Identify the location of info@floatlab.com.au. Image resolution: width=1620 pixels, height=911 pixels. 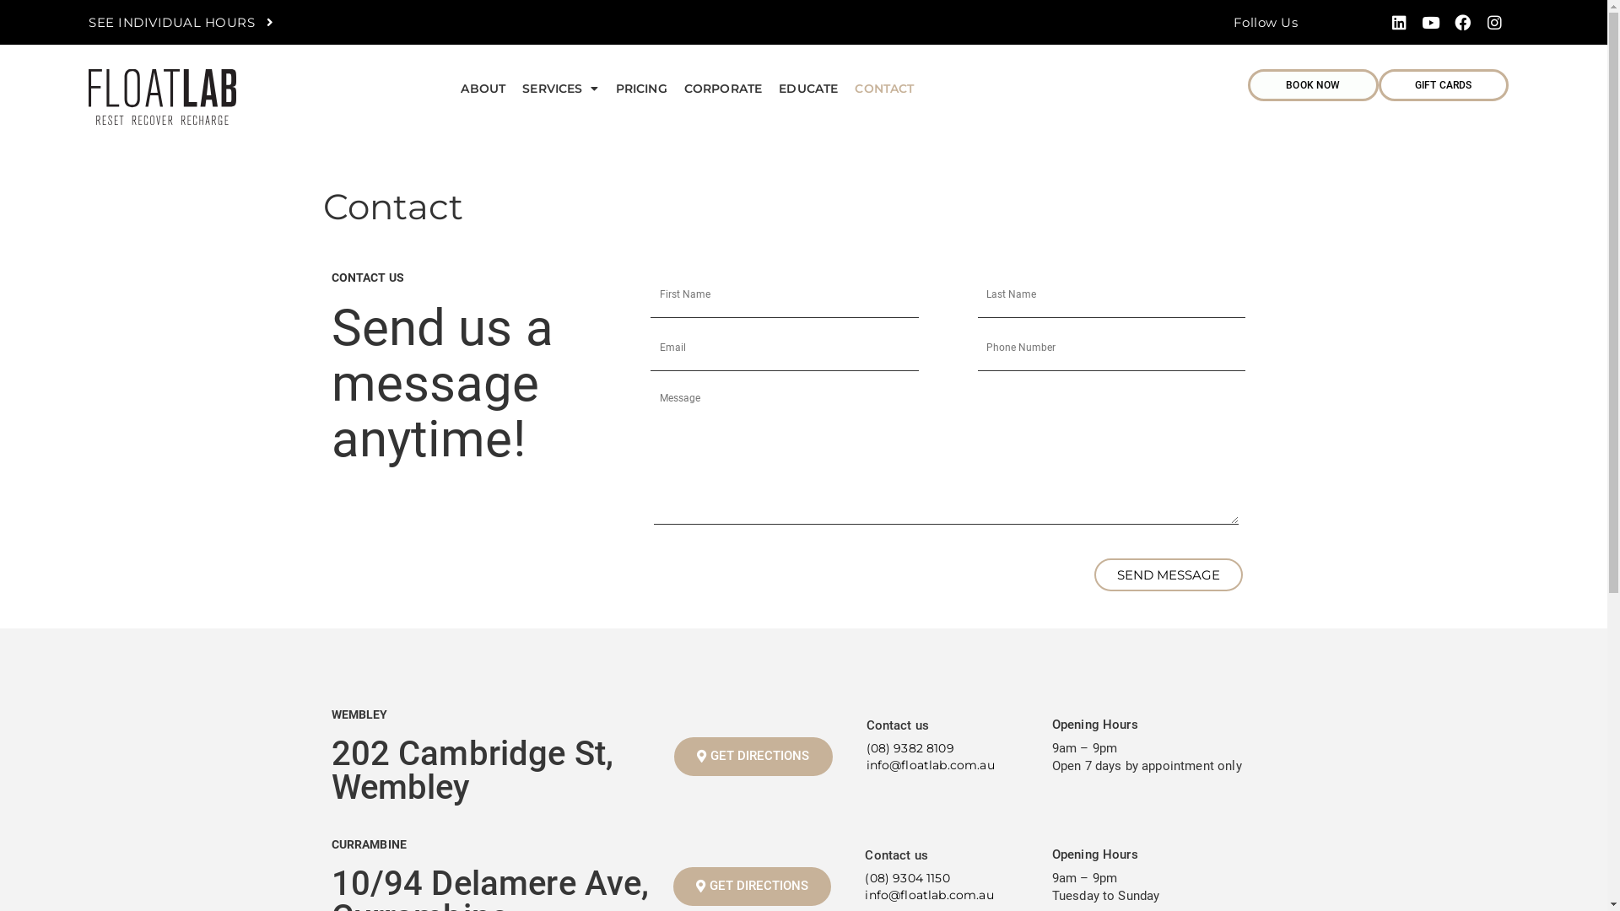
(930, 765).